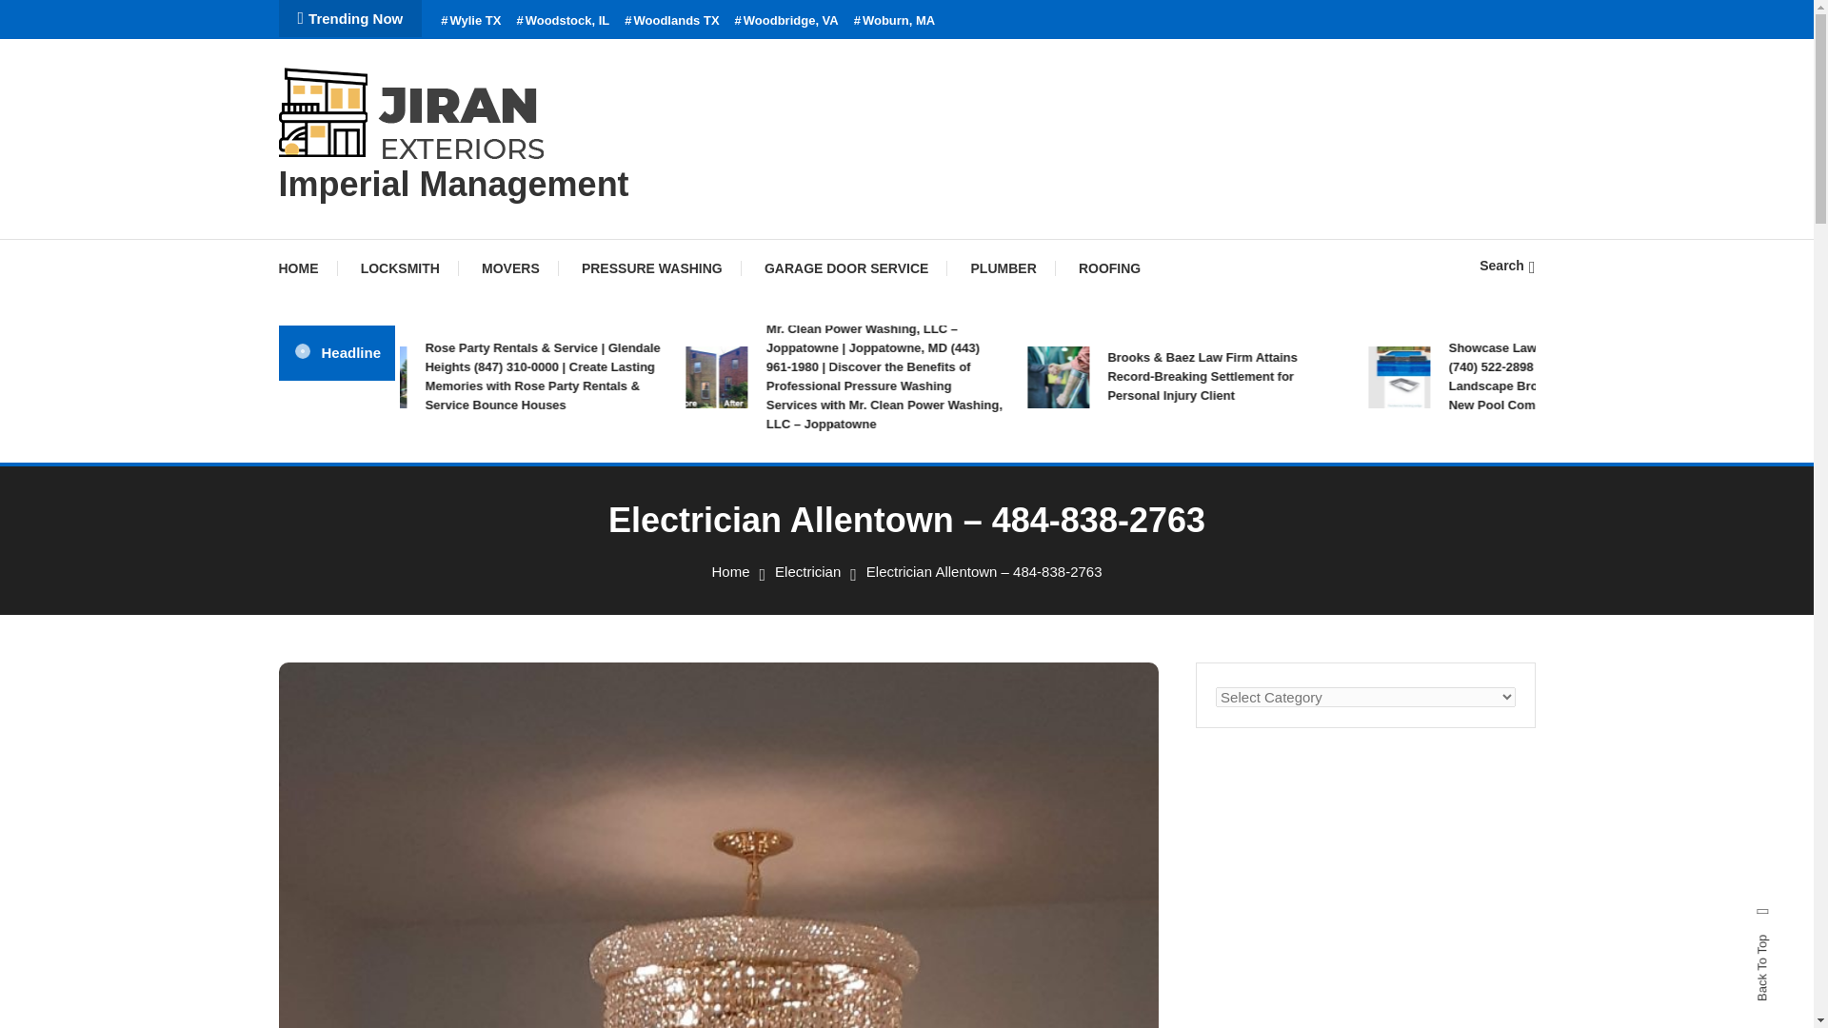  I want to click on MOVERS, so click(510, 268).